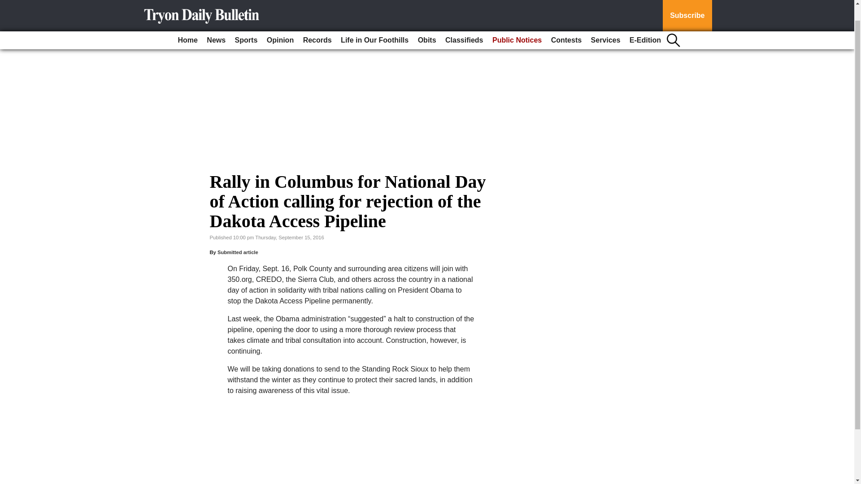 This screenshot has width=861, height=484. Describe the element at coordinates (375, 24) in the screenshot. I see `Life in Our Foothills` at that location.